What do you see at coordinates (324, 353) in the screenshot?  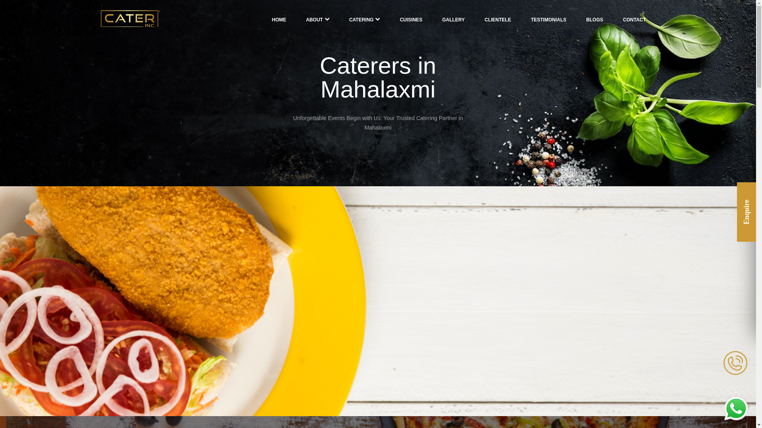 I see `Birthday Party Catering` at bounding box center [324, 353].